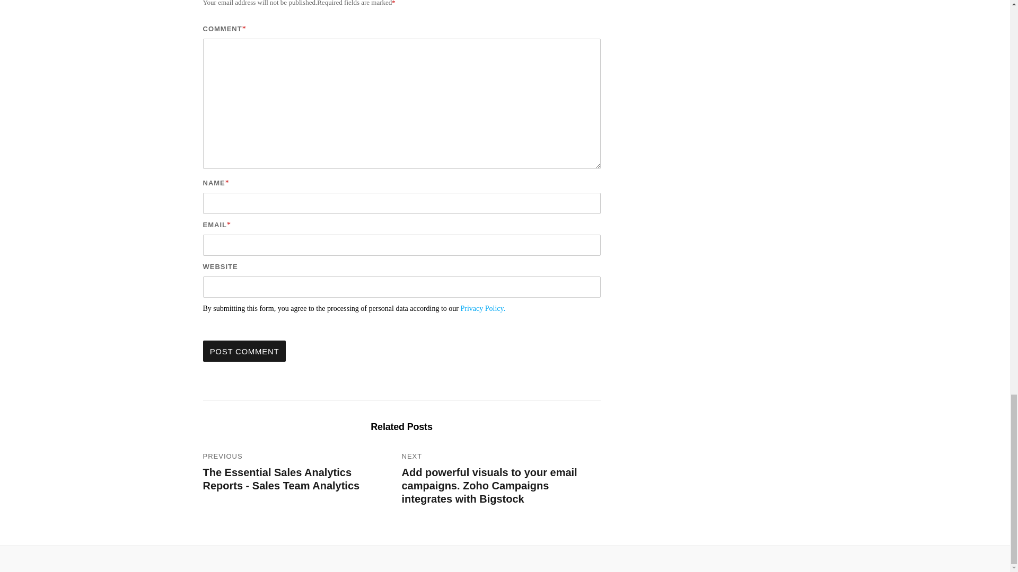 The width and height of the screenshot is (1018, 572). Describe the element at coordinates (484, 308) in the screenshot. I see `Privacy Policy.` at that location.